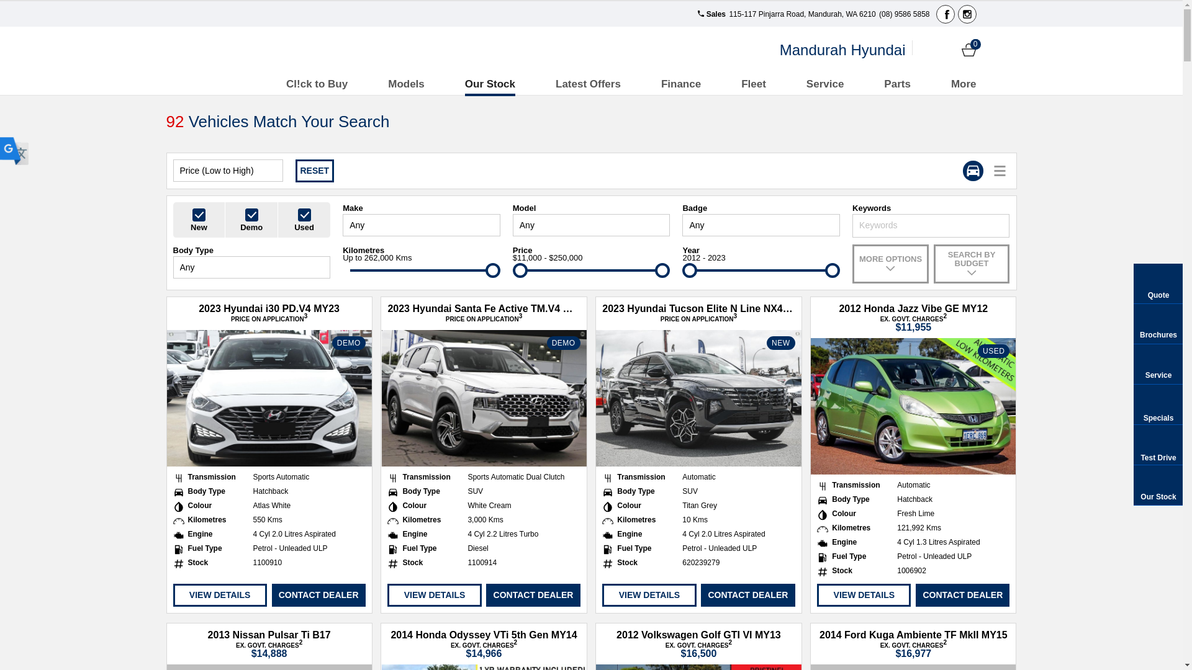 The height and width of the screenshot is (670, 1192). Describe the element at coordinates (747, 596) in the screenshot. I see `CONTACT DEALER` at that location.